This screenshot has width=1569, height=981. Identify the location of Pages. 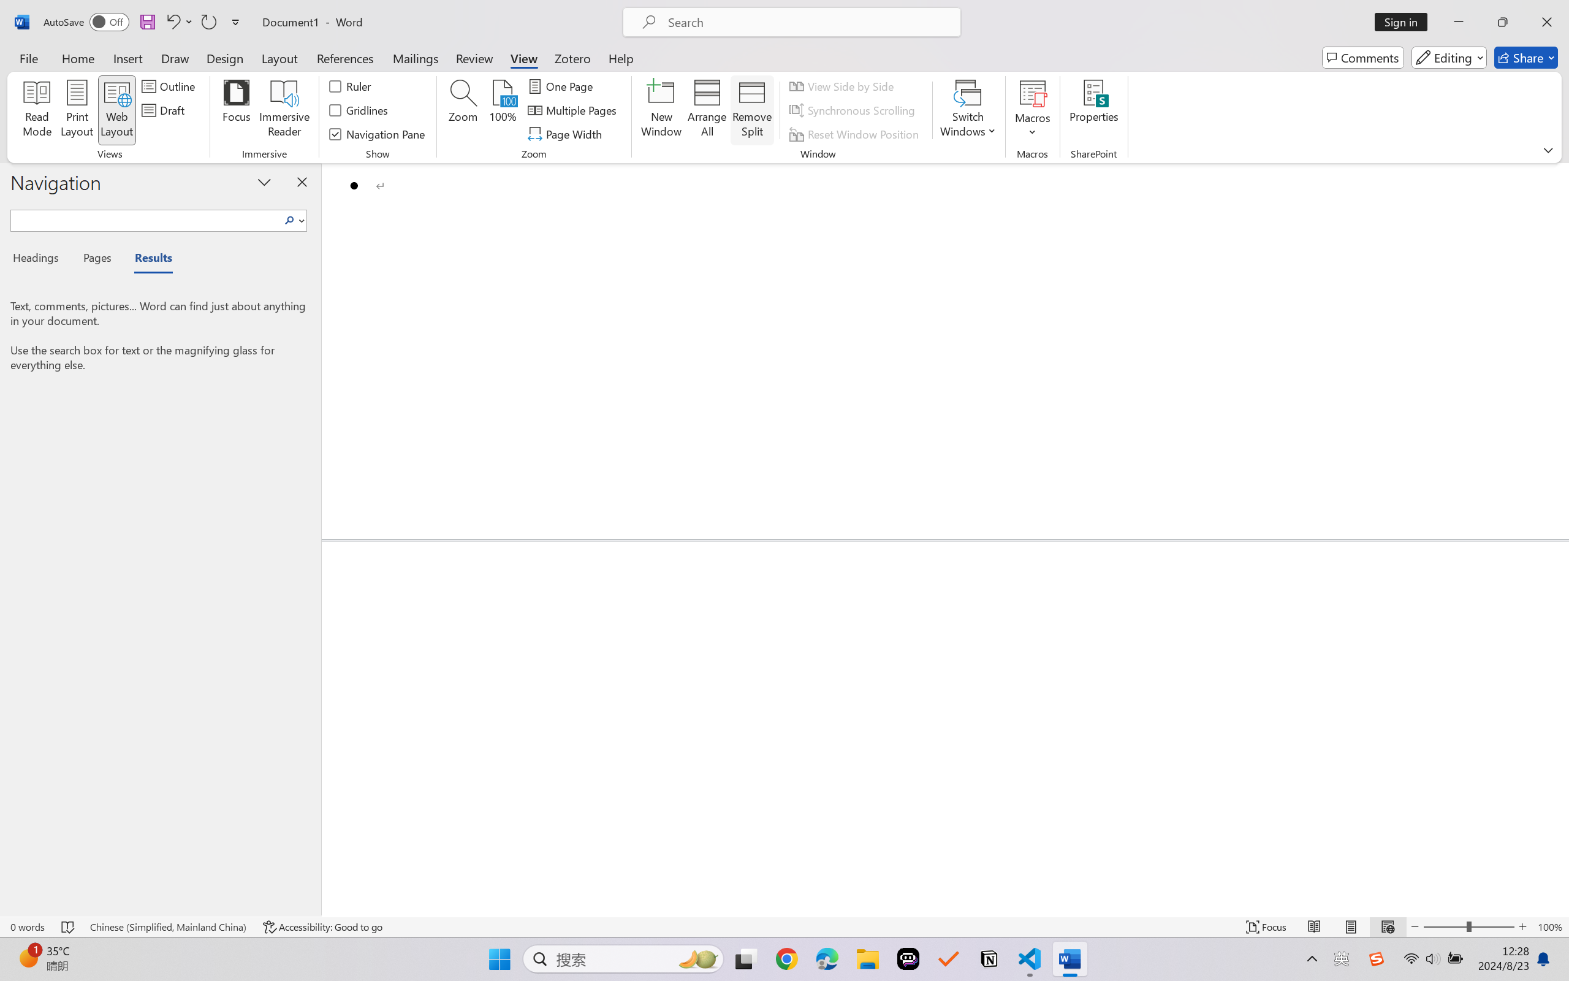
(96, 260).